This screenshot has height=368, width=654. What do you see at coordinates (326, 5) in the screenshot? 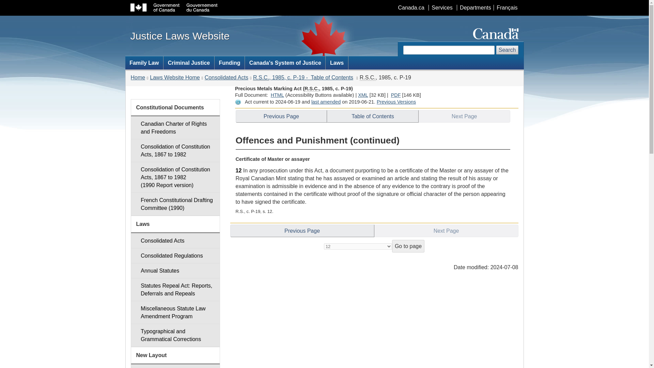
I see `Revised Statutes of Canada` at bounding box center [326, 5].